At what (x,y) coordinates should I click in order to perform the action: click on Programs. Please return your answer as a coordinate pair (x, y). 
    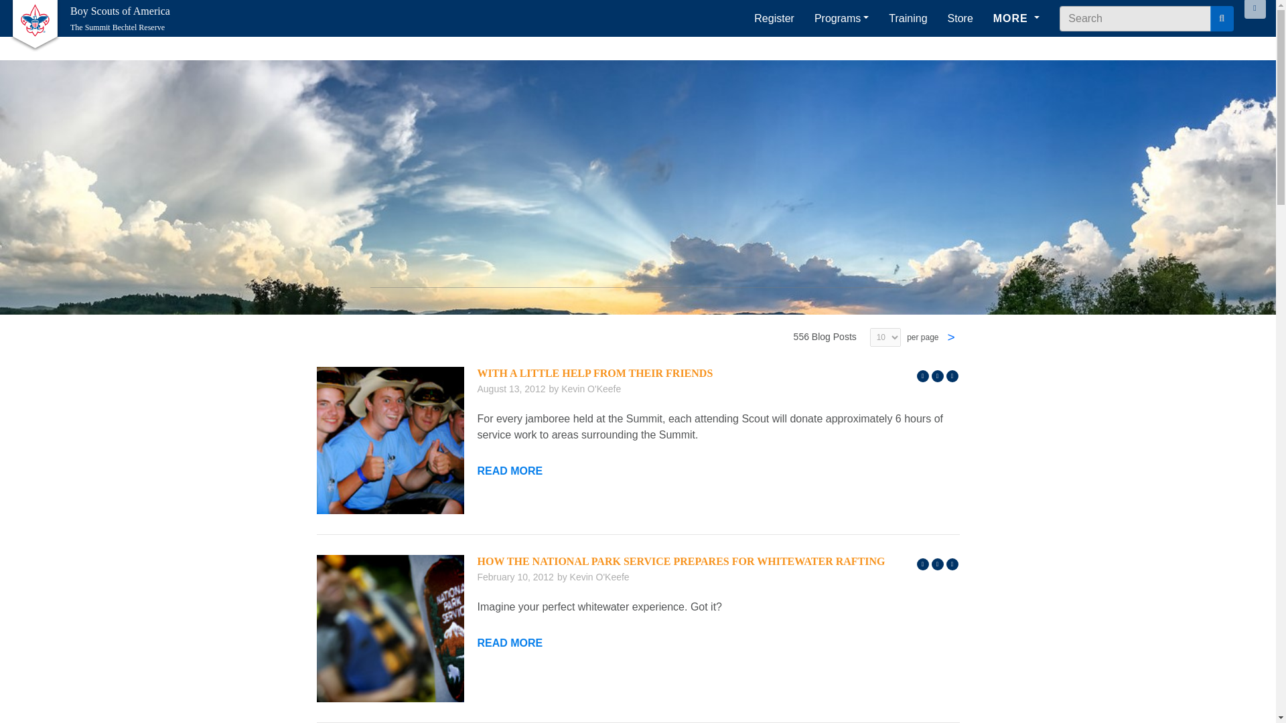
    Looking at the image, I should click on (841, 19).